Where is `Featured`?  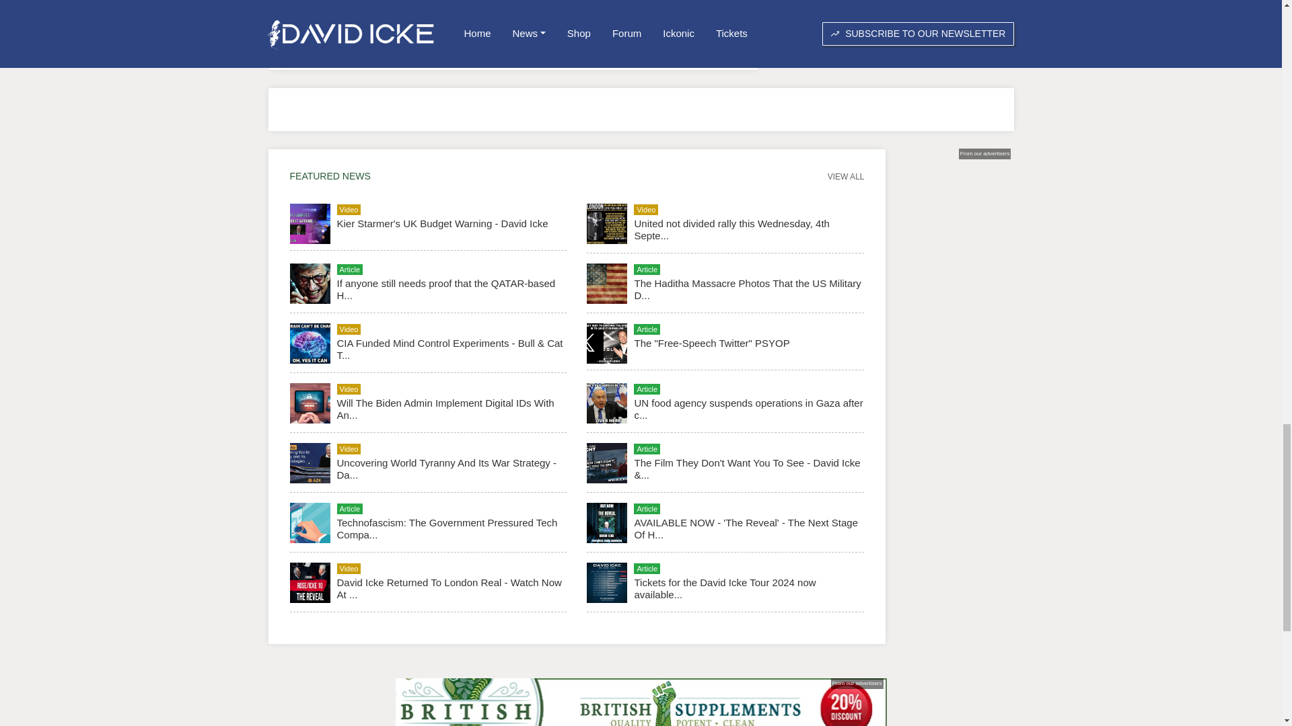
Featured is located at coordinates (388, 3).